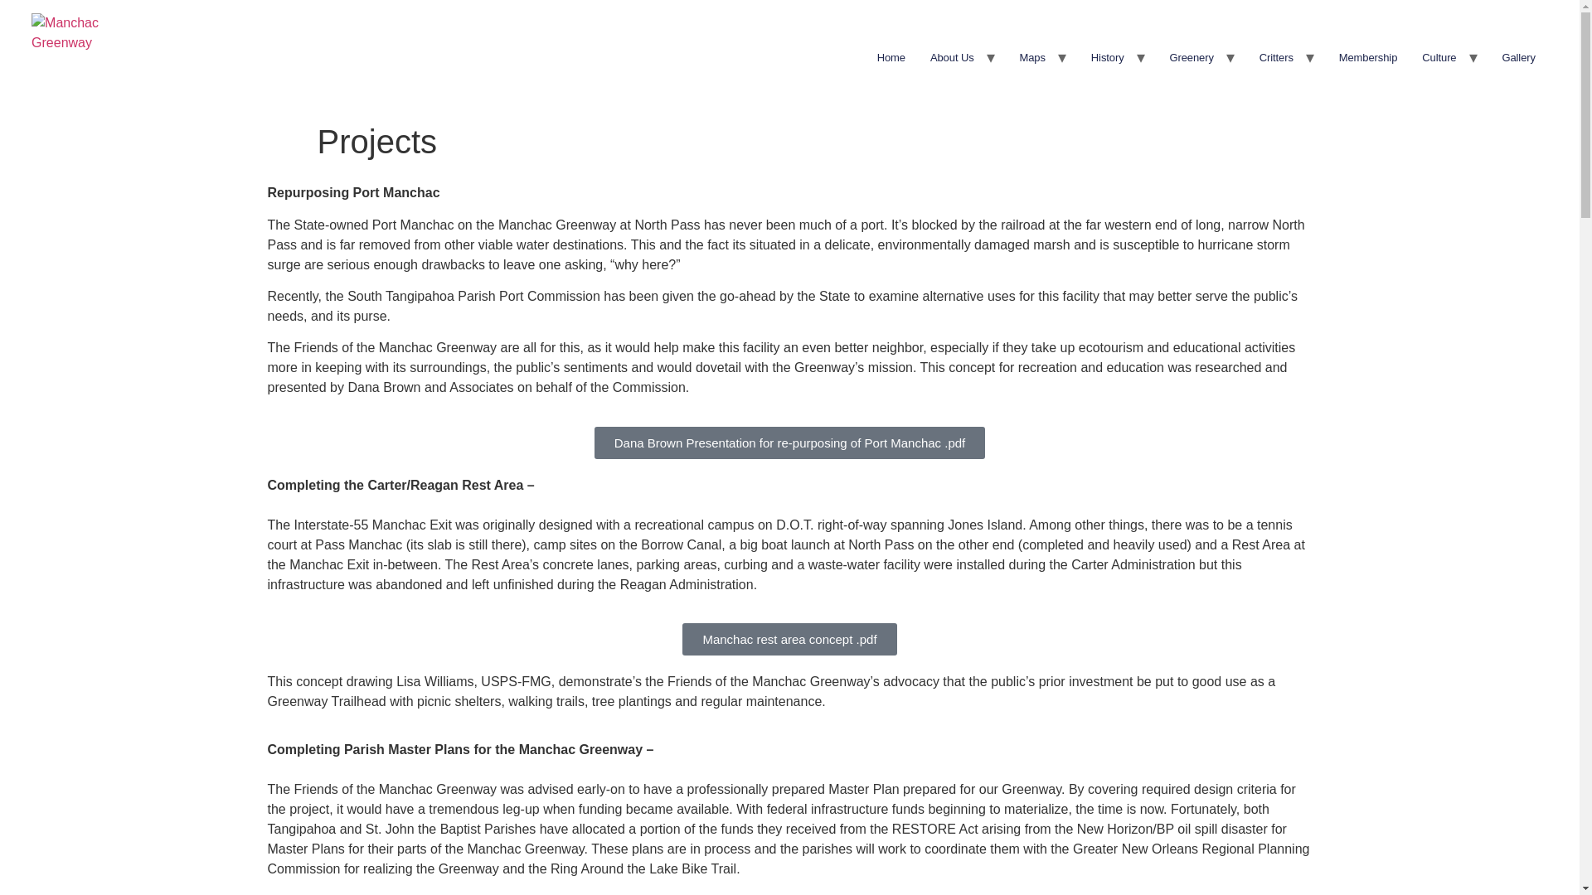 The width and height of the screenshot is (1592, 895). I want to click on About Us, so click(952, 58).